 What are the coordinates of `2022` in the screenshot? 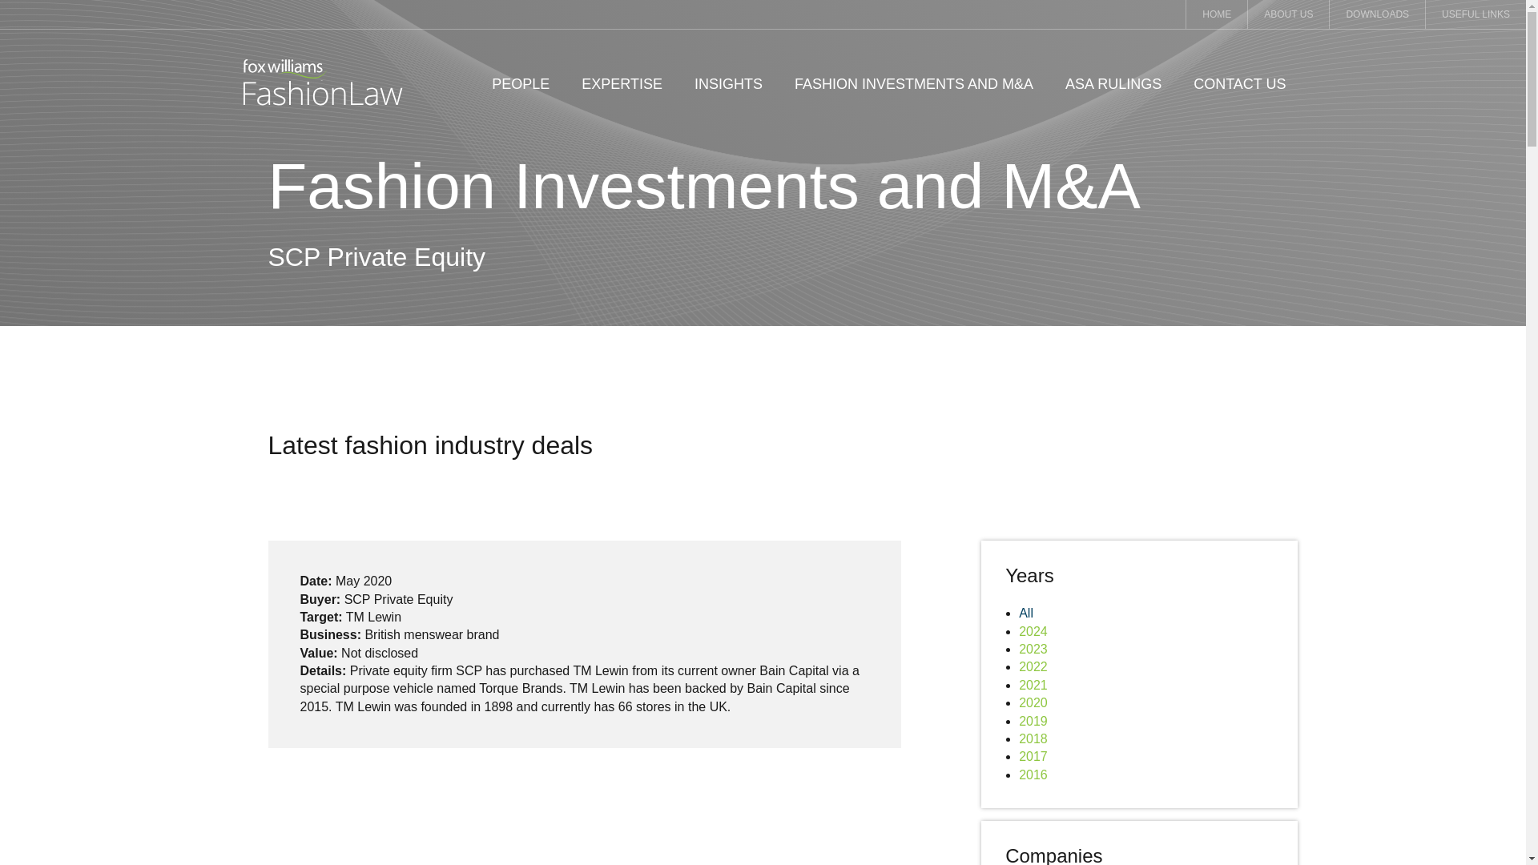 It's located at (1033, 666).